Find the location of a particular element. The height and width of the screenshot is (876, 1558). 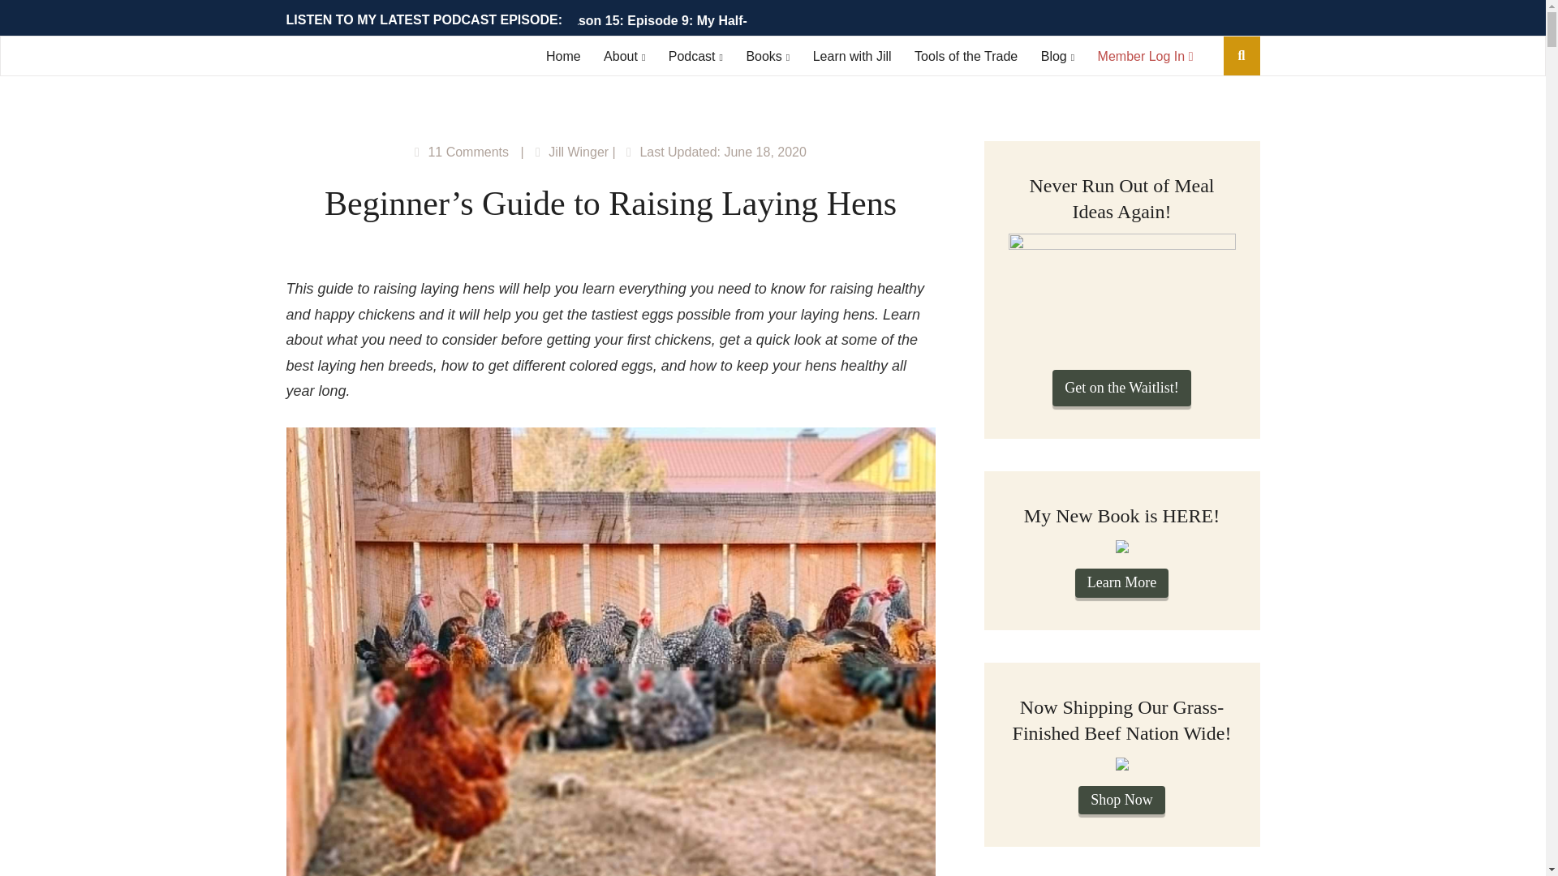

Books is located at coordinates (768, 55).